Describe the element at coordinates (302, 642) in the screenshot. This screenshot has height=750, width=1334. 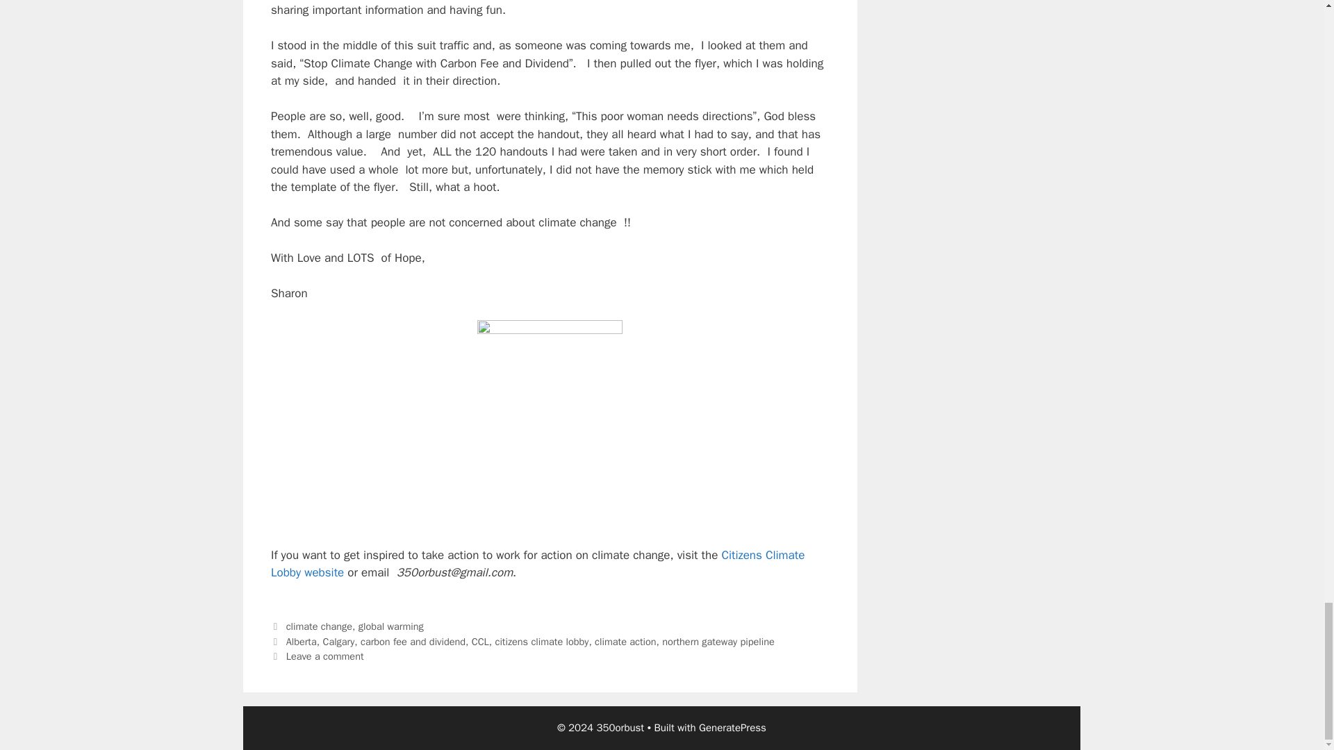
I see `Alberta` at that location.